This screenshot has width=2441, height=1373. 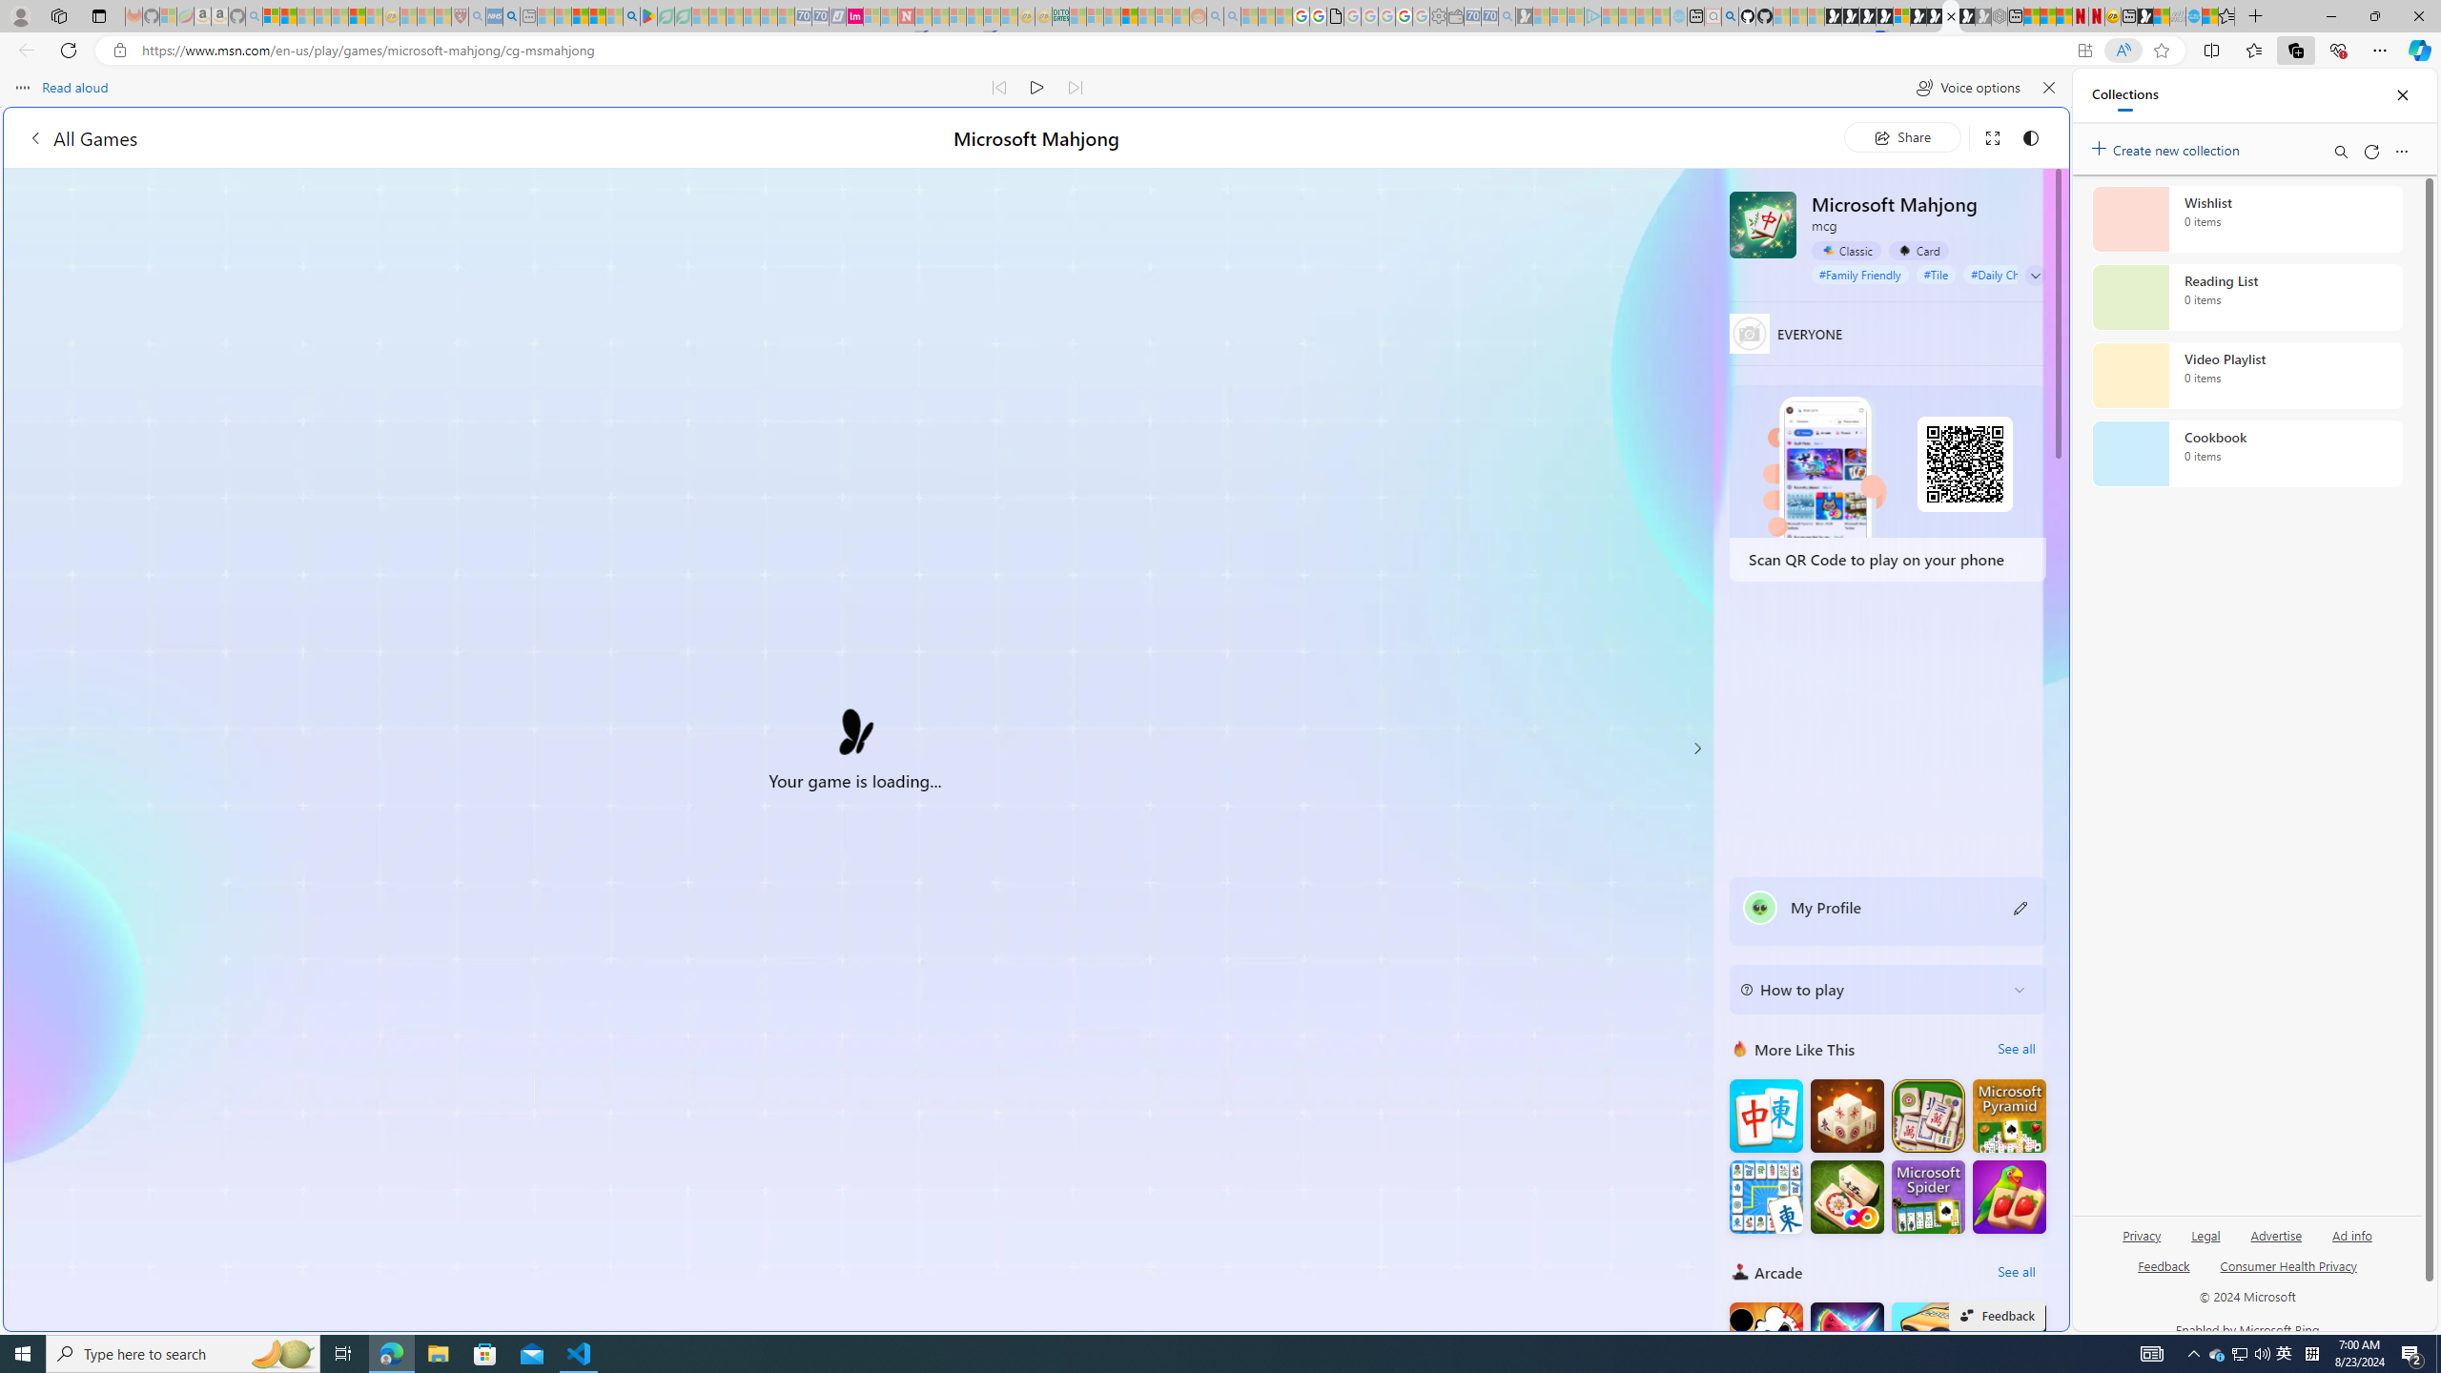 What do you see at coordinates (2168, 147) in the screenshot?
I see `Create new collection` at bounding box center [2168, 147].